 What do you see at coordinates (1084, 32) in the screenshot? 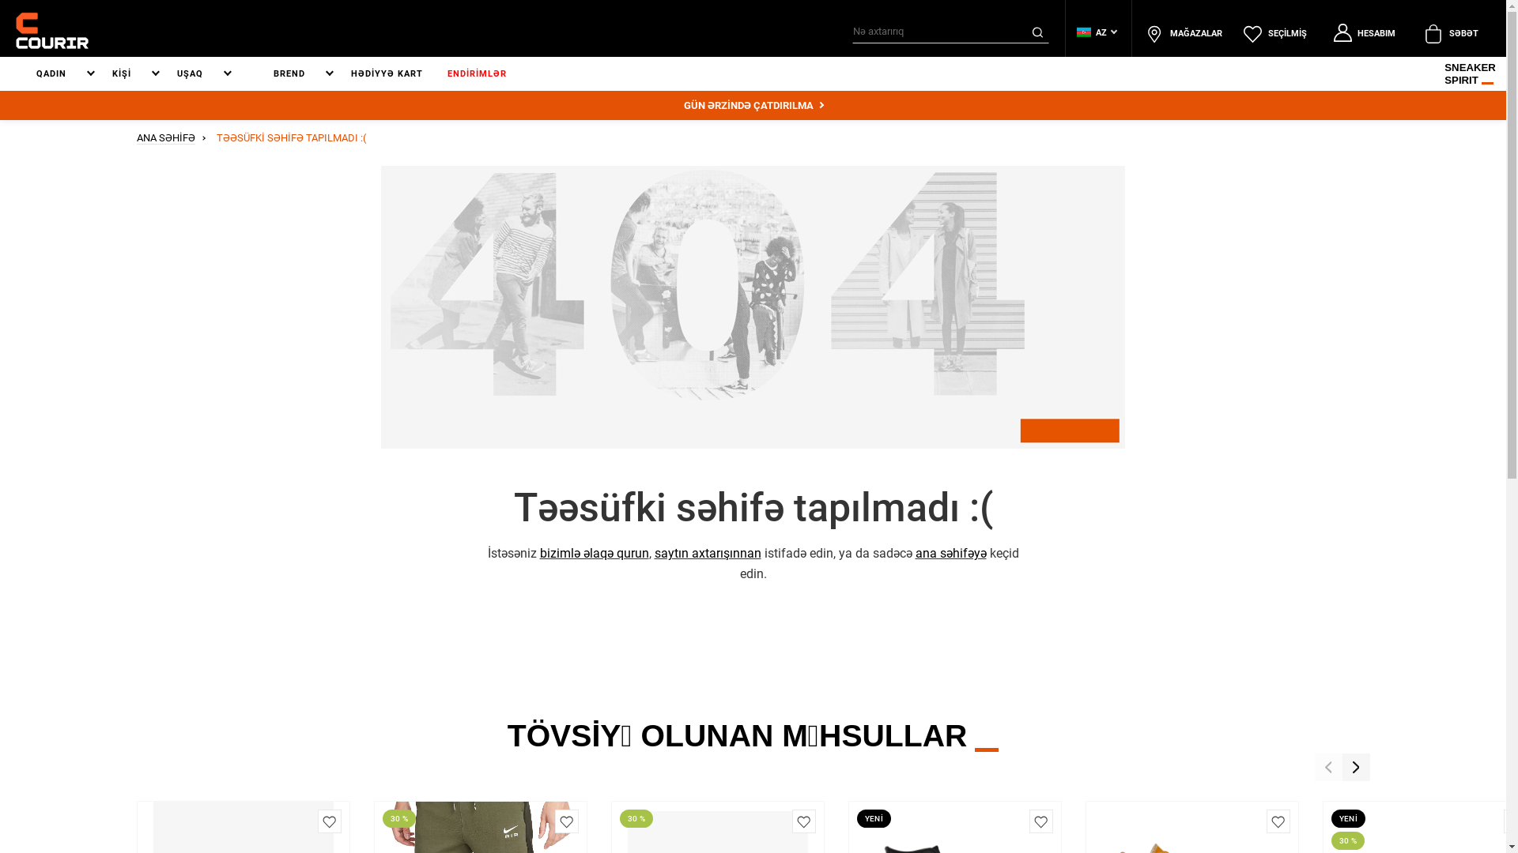
I see ` AZ` at bounding box center [1084, 32].